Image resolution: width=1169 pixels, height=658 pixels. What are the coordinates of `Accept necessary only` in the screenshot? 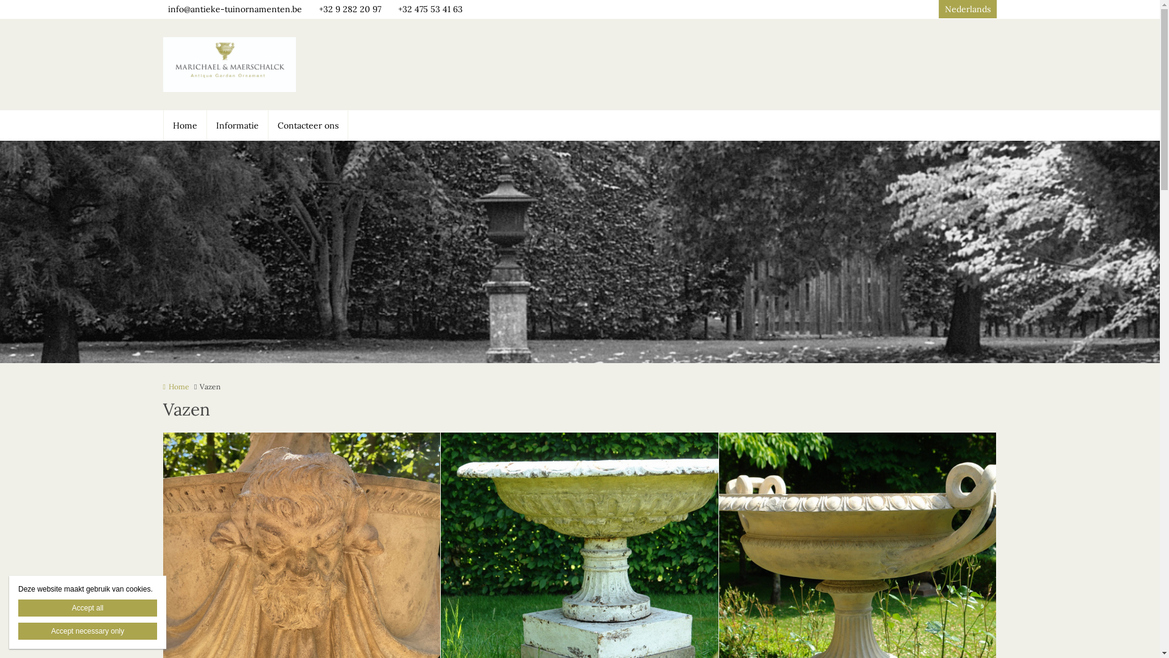 It's located at (88, 631).